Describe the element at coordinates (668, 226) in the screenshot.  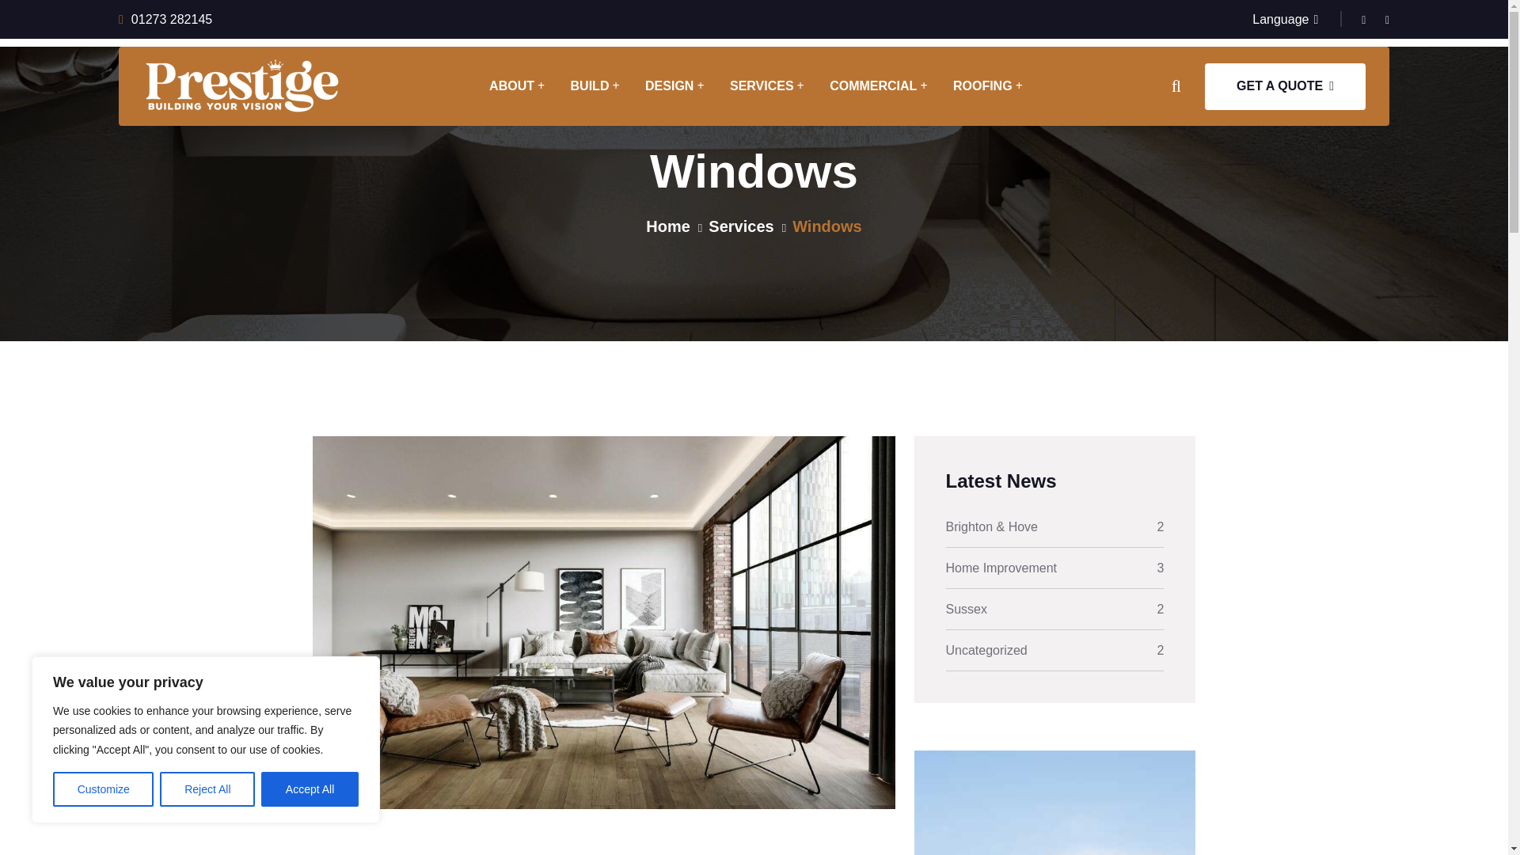
I see `Home` at that location.